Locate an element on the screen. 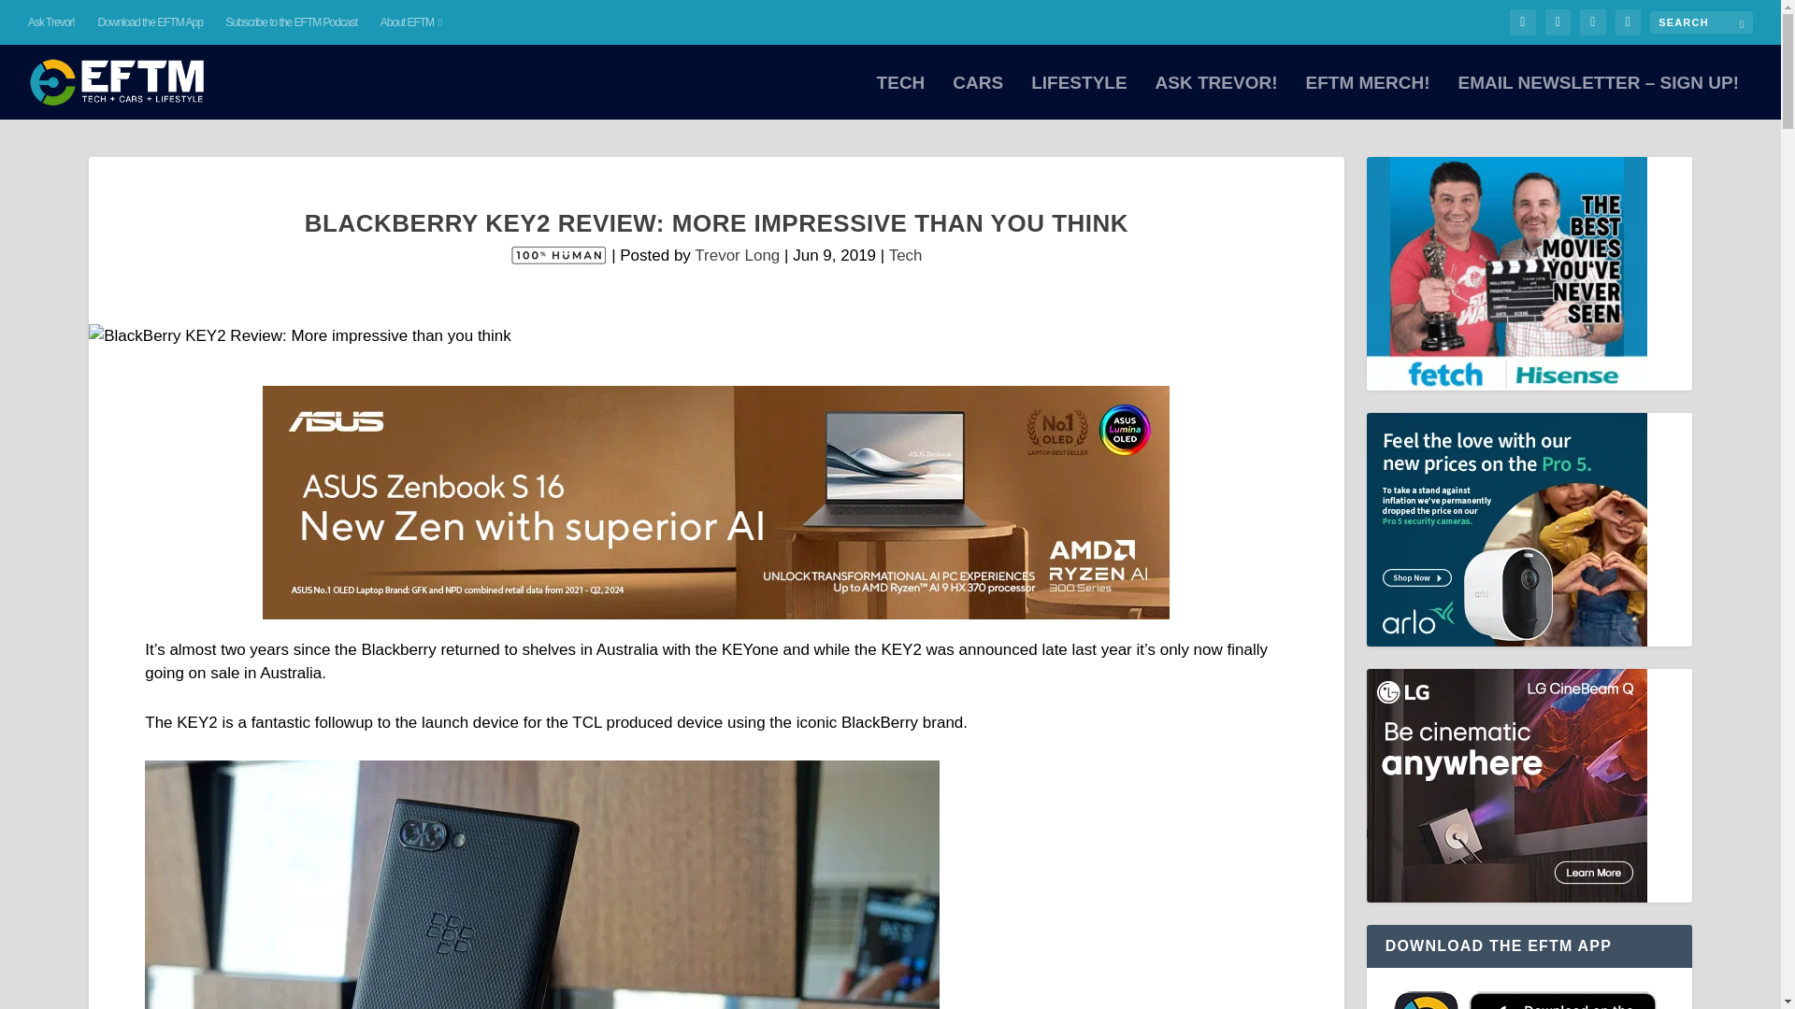 Image resolution: width=1795 pixels, height=1009 pixels. Search for: is located at coordinates (1702, 21).